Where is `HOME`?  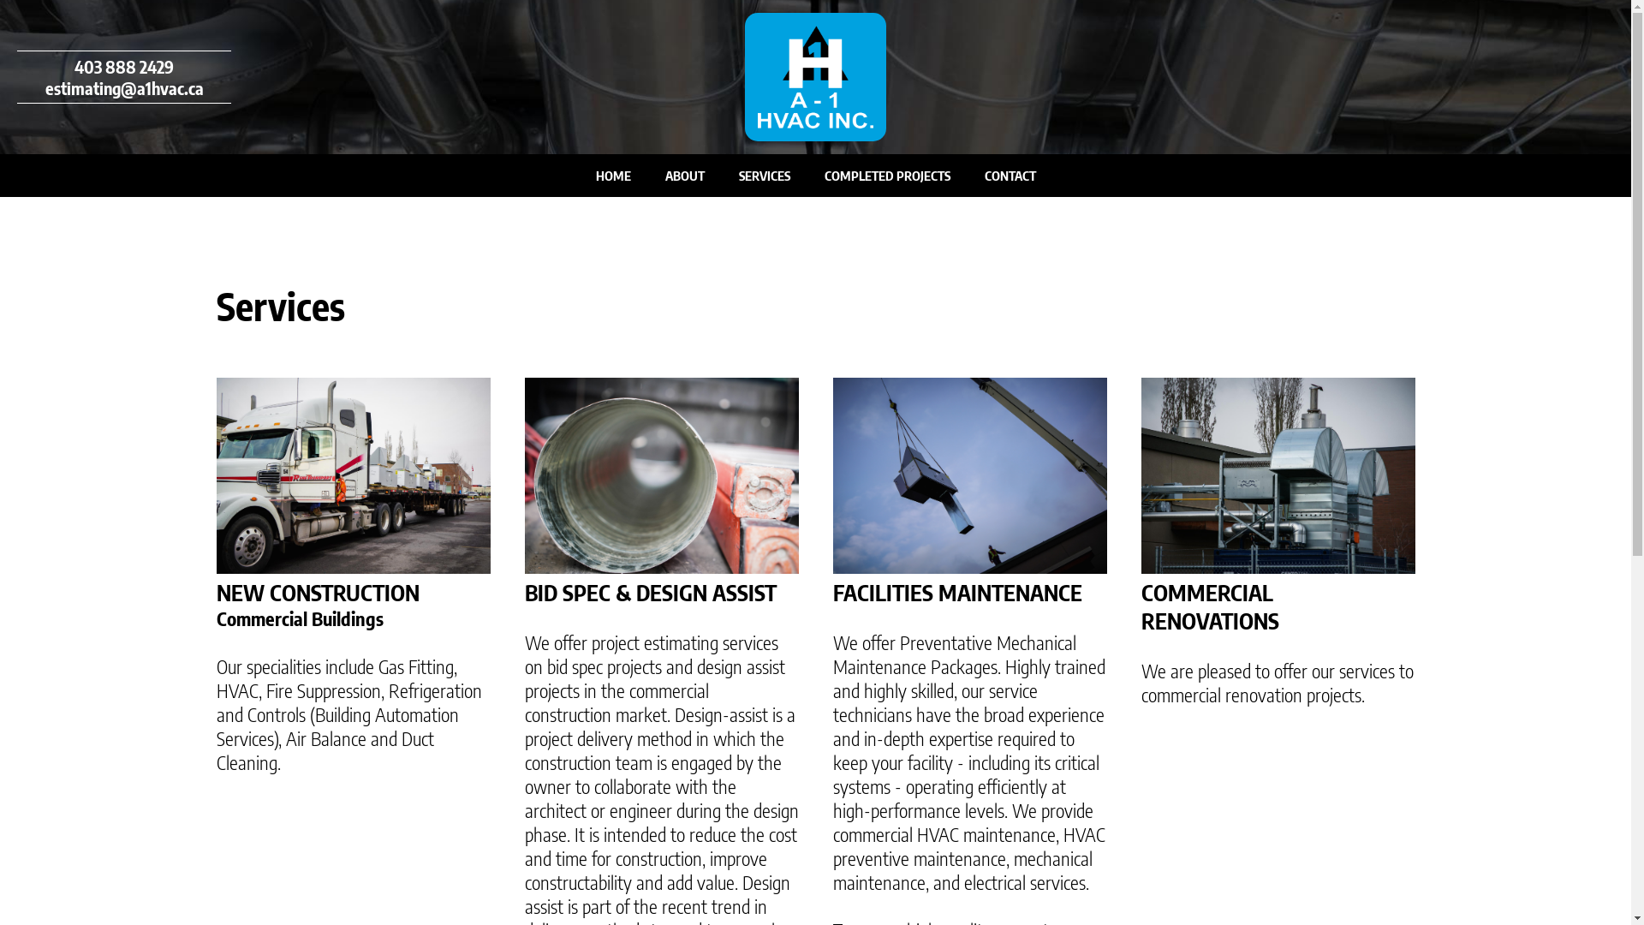
HOME is located at coordinates (613, 176).